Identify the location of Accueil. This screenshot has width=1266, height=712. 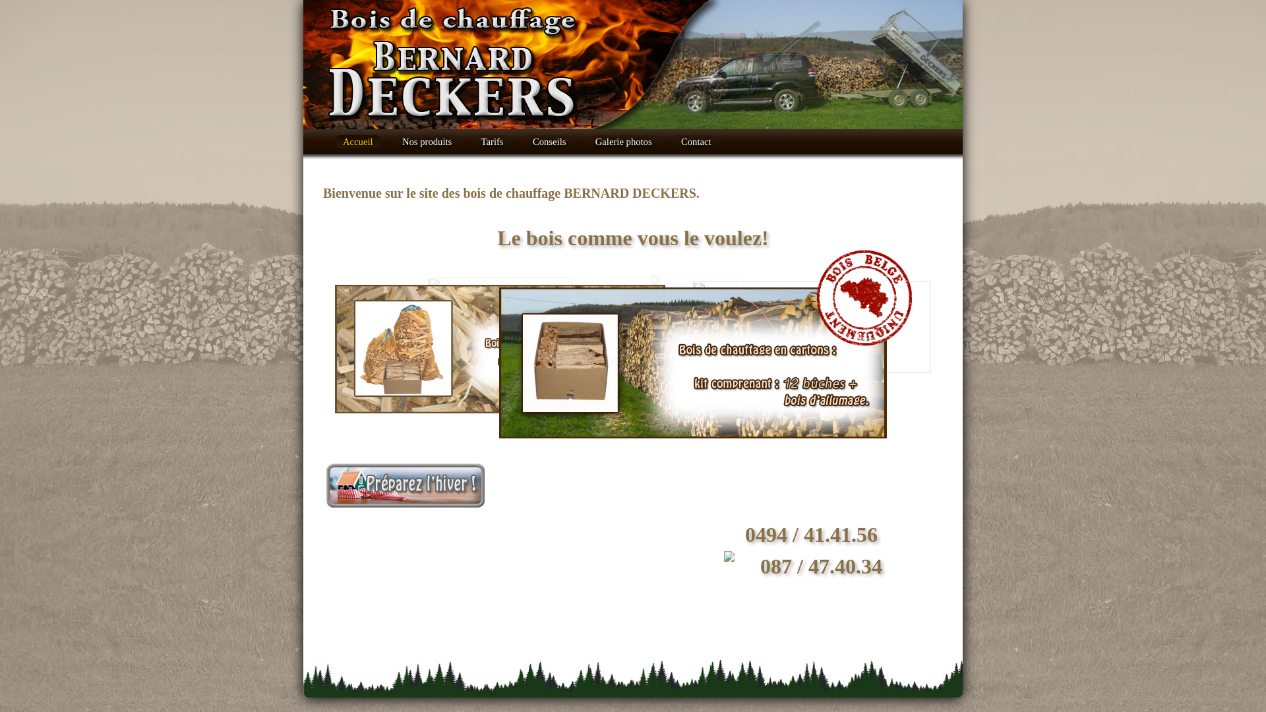
(358, 142).